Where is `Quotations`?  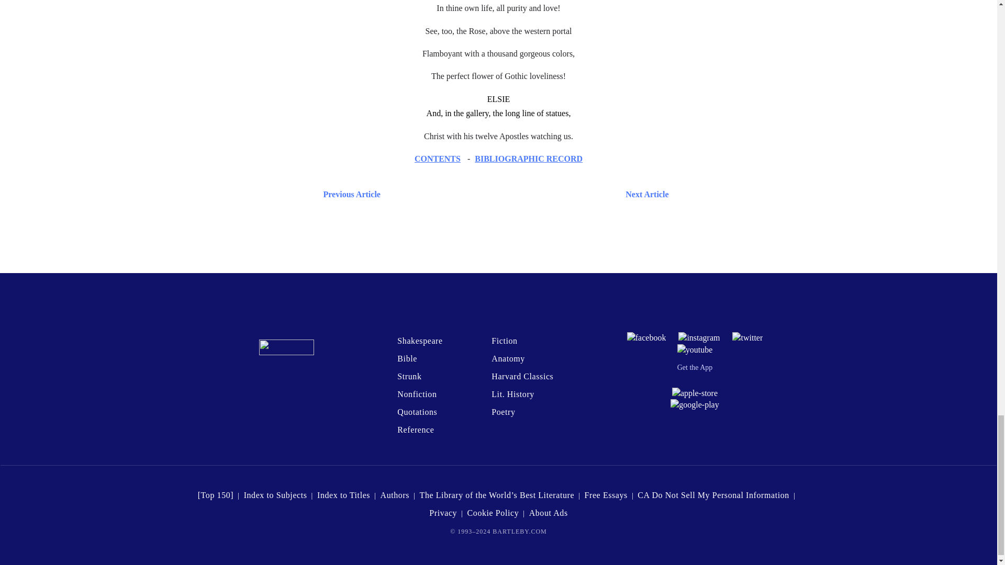
Quotations is located at coordinates (417, 411).